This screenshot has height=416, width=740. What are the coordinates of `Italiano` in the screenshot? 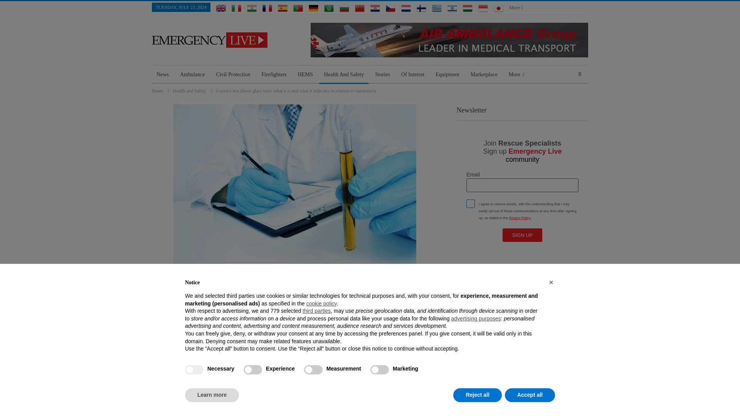 It's located at (236, 8).